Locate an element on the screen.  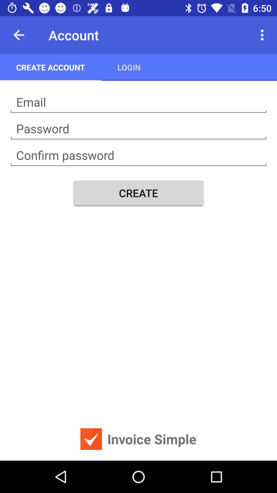
choose the create account is located at coordinates (51, 67).